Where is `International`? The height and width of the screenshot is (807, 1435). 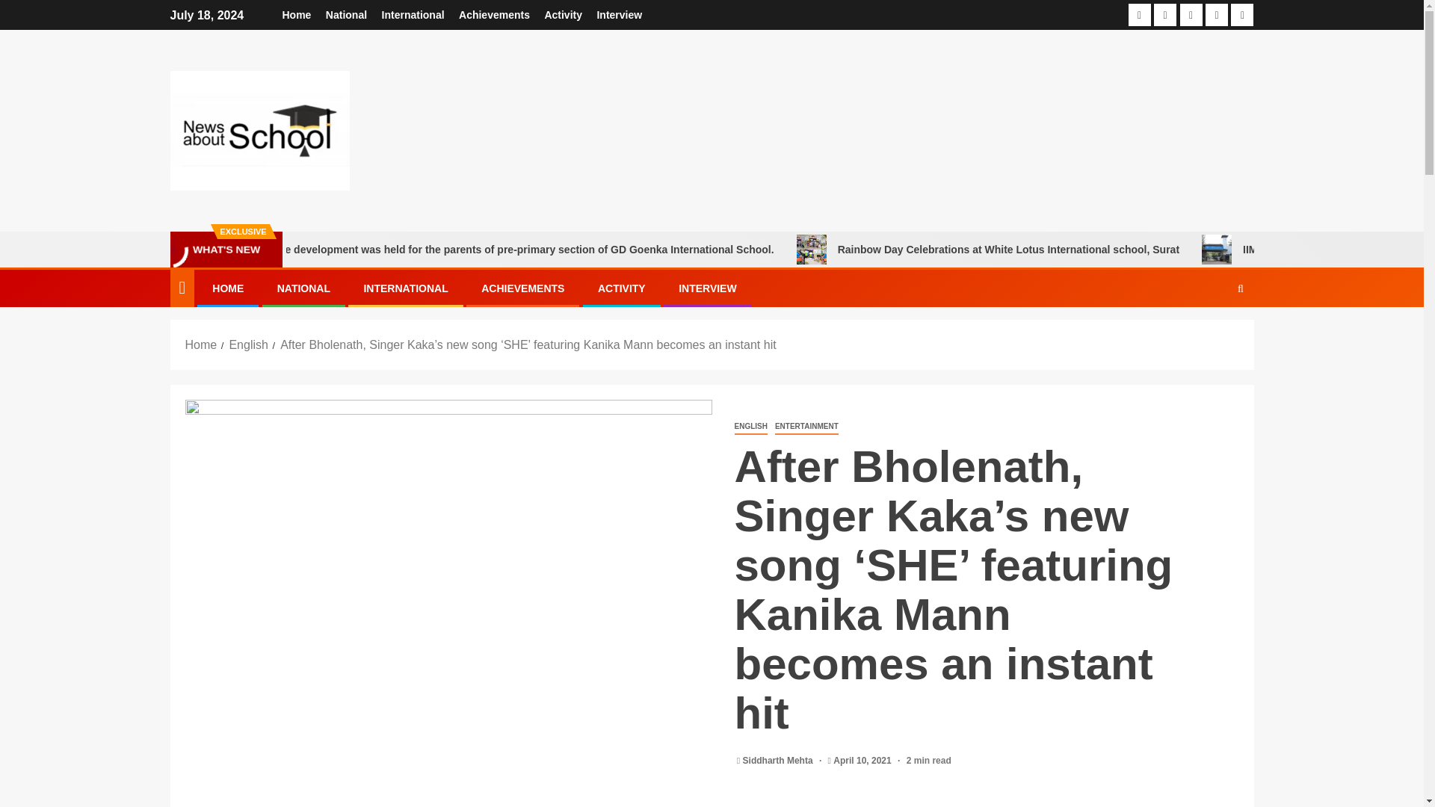 International is located at coordinates (413, 15).